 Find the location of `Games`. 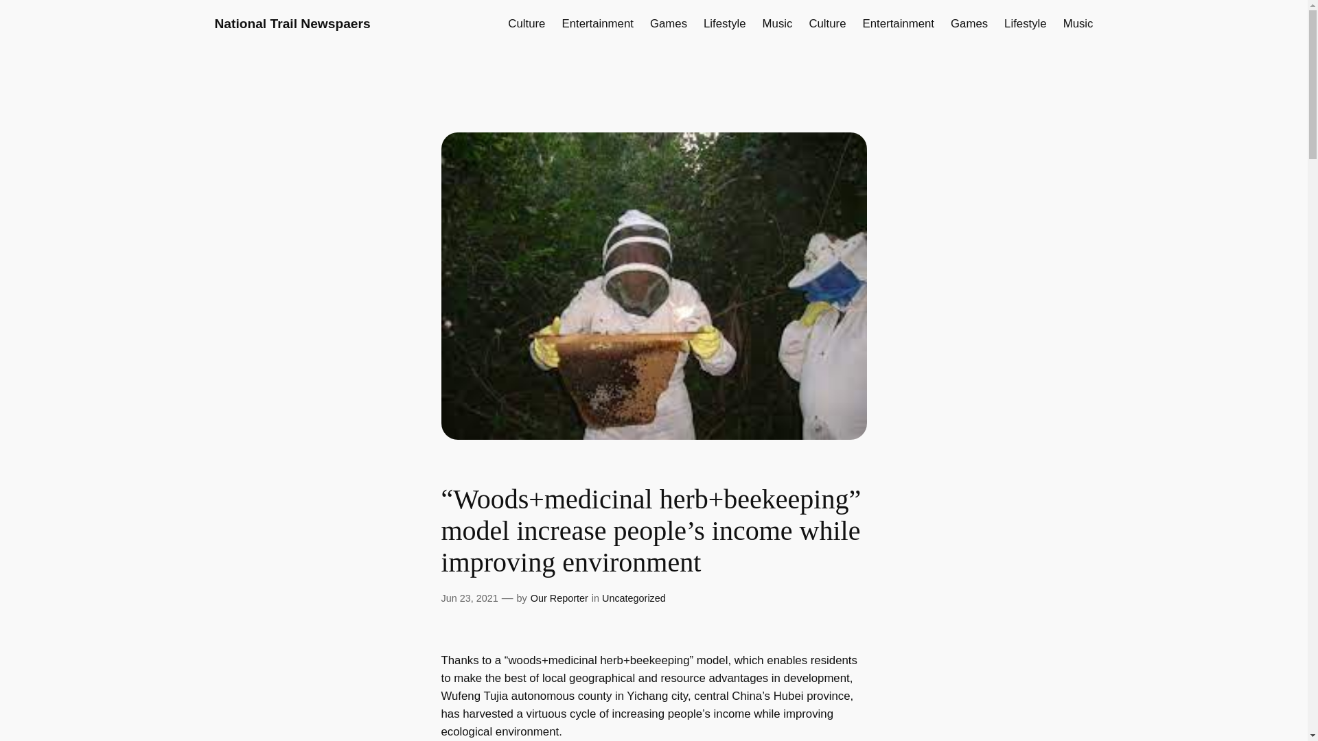

Games is located at coordinates (969, 23).